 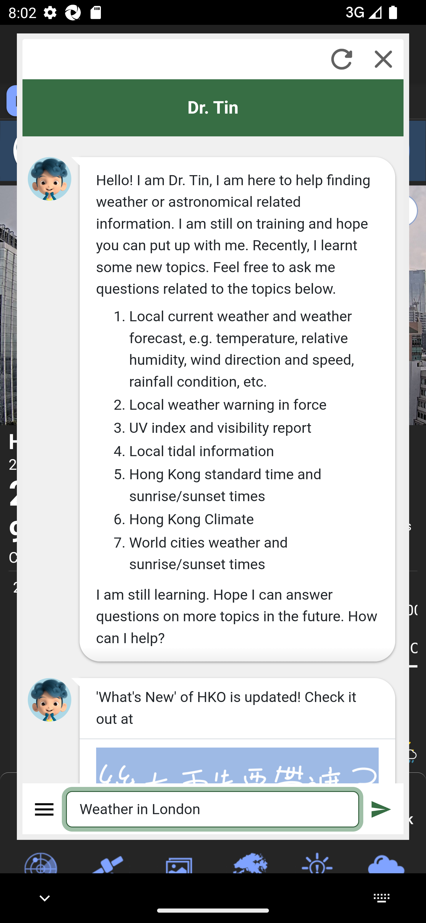 What do you see at coordinates (383, 59) in the screenshot?
I see `Close` at bounding box center [383, 59].